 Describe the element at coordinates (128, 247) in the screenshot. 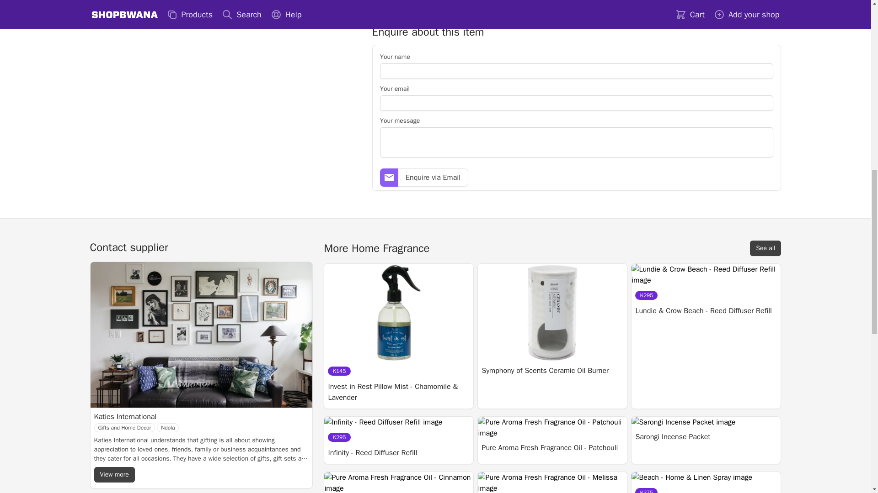

I see `Contact supplier` at that location.